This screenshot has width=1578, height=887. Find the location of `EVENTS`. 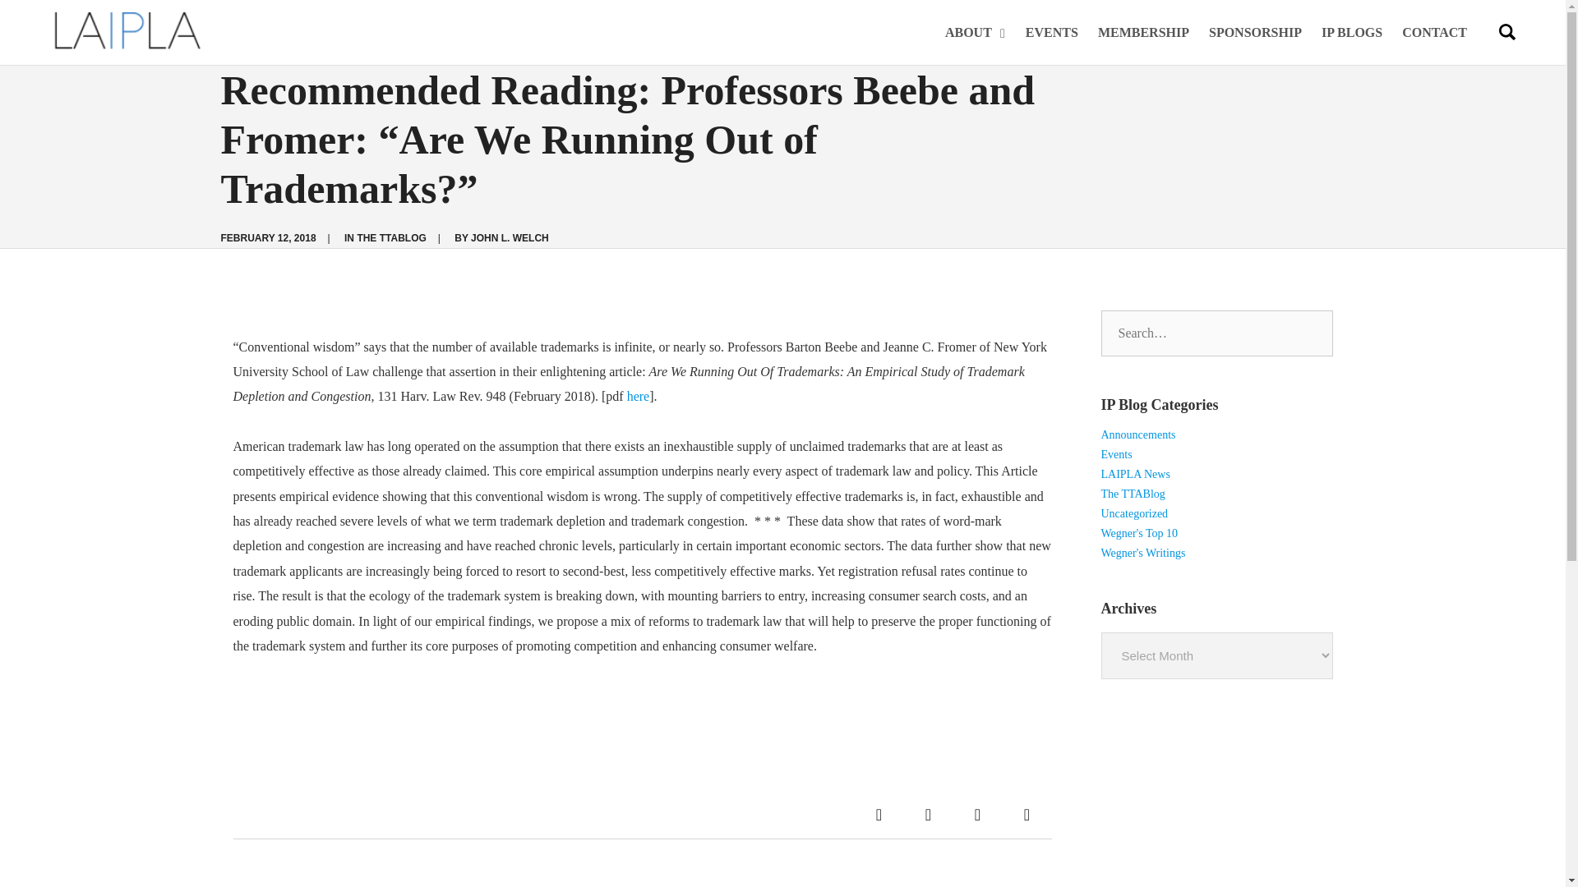

EVENTS is located at coordinates (1052, 33).